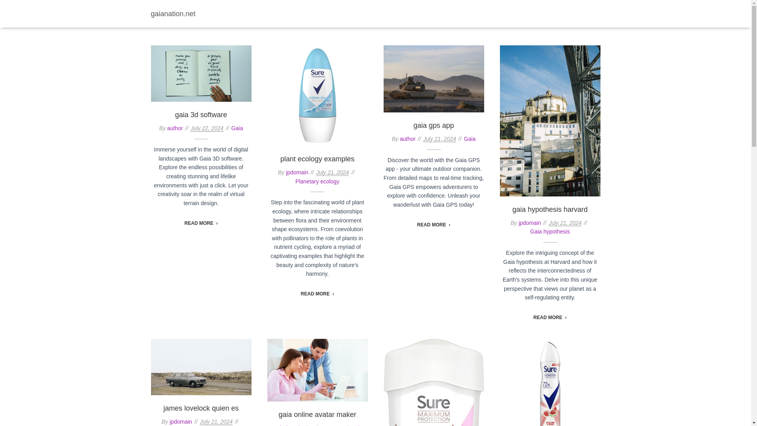  What do you see at coordinates (550, 231) in the screenshot?
I see `Gaia hypothesis` at bounding box center [550, 231].